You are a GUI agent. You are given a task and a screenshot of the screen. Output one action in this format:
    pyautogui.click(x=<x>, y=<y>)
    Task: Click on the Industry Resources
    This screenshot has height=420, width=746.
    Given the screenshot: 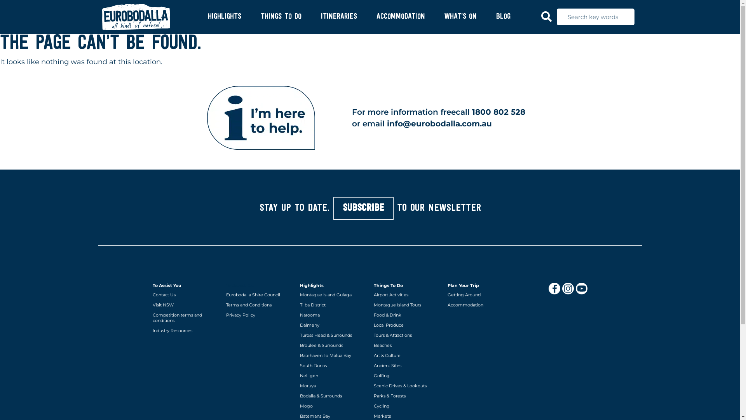 What is the action you would take?
    pyautogui.click(x=185, y=331)
    